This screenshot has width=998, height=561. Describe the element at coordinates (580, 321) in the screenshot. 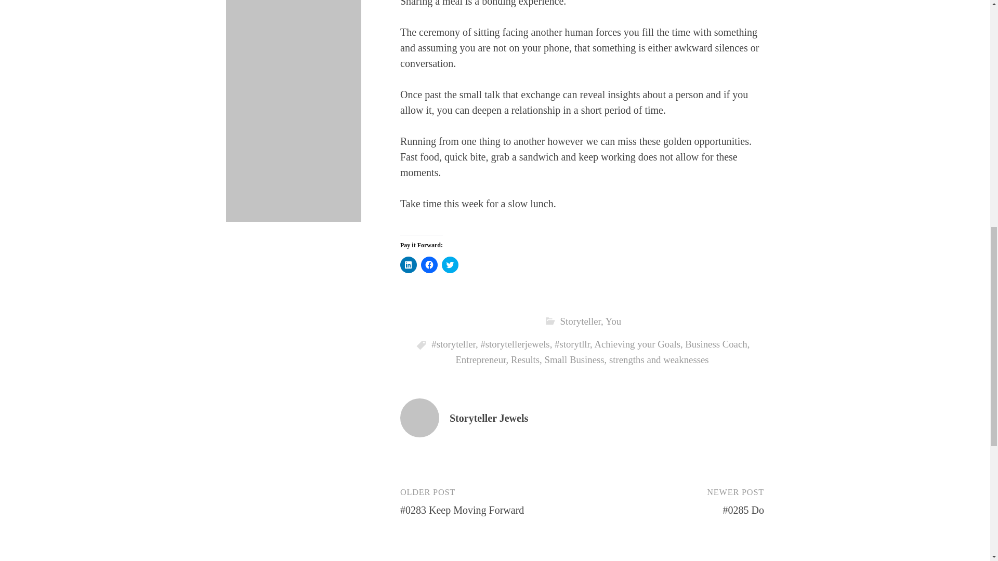

I see `Storyteller` at that location.